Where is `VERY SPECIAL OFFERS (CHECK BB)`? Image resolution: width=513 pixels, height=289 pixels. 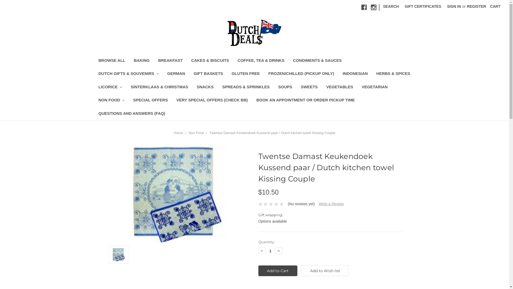
VERY SPECIAL OFFERS (CHECK BB) is located at coordinates (212, 101).